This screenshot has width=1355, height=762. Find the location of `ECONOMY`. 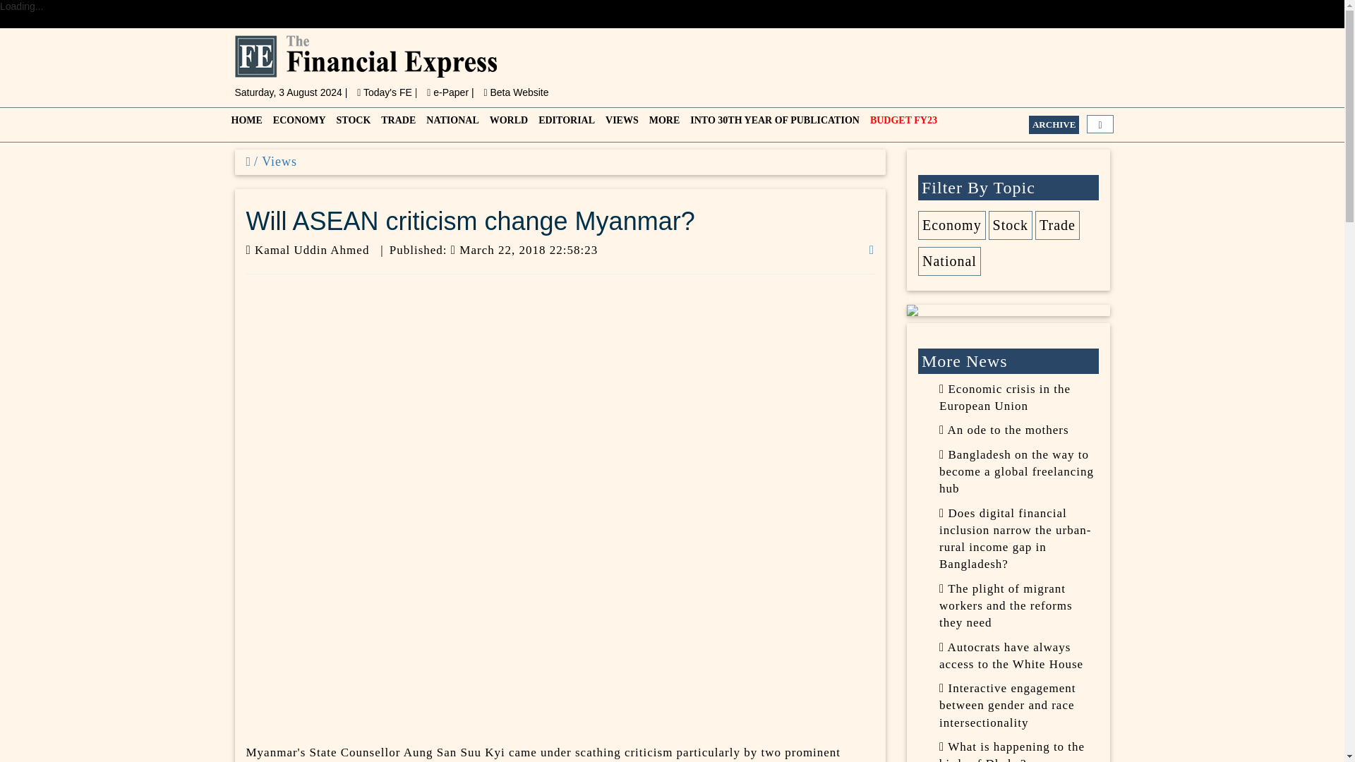

ECONOMY is located at coordinates (297, 124).